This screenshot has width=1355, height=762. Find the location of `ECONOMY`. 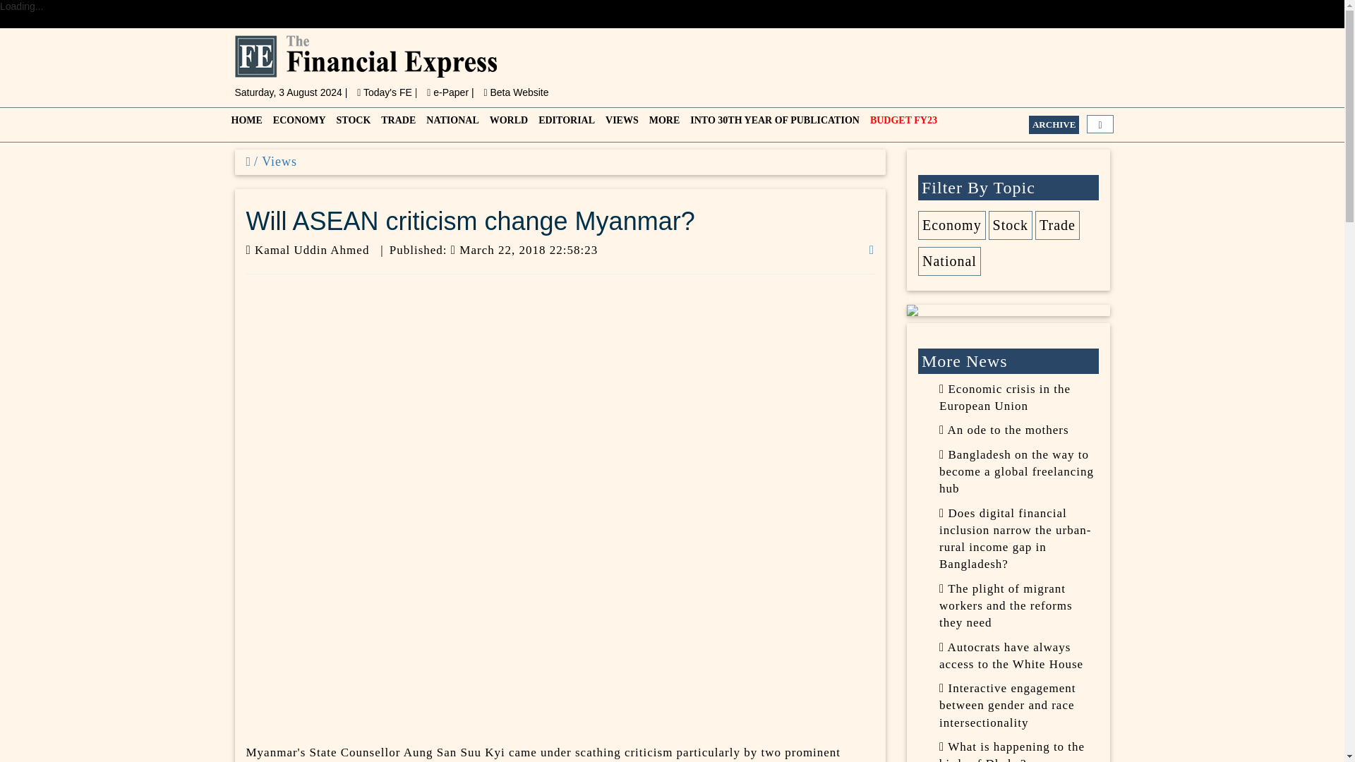

ECONOMY is located at coordinates (297, 124).